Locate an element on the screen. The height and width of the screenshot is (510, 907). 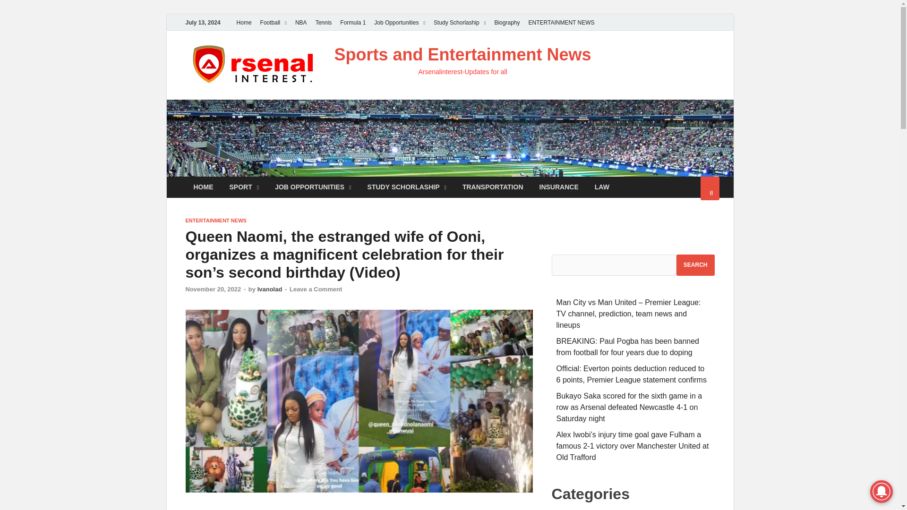
Sports and Entertainment News is located at coordinates (463, 55).